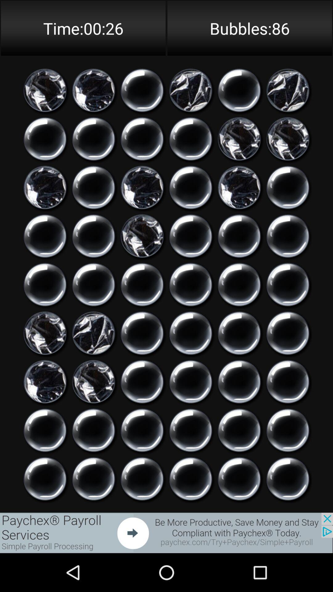  What do you see at coordinates (94, 333) in the screenshot?
I see `bubble image` at bounding box center [94, 333].